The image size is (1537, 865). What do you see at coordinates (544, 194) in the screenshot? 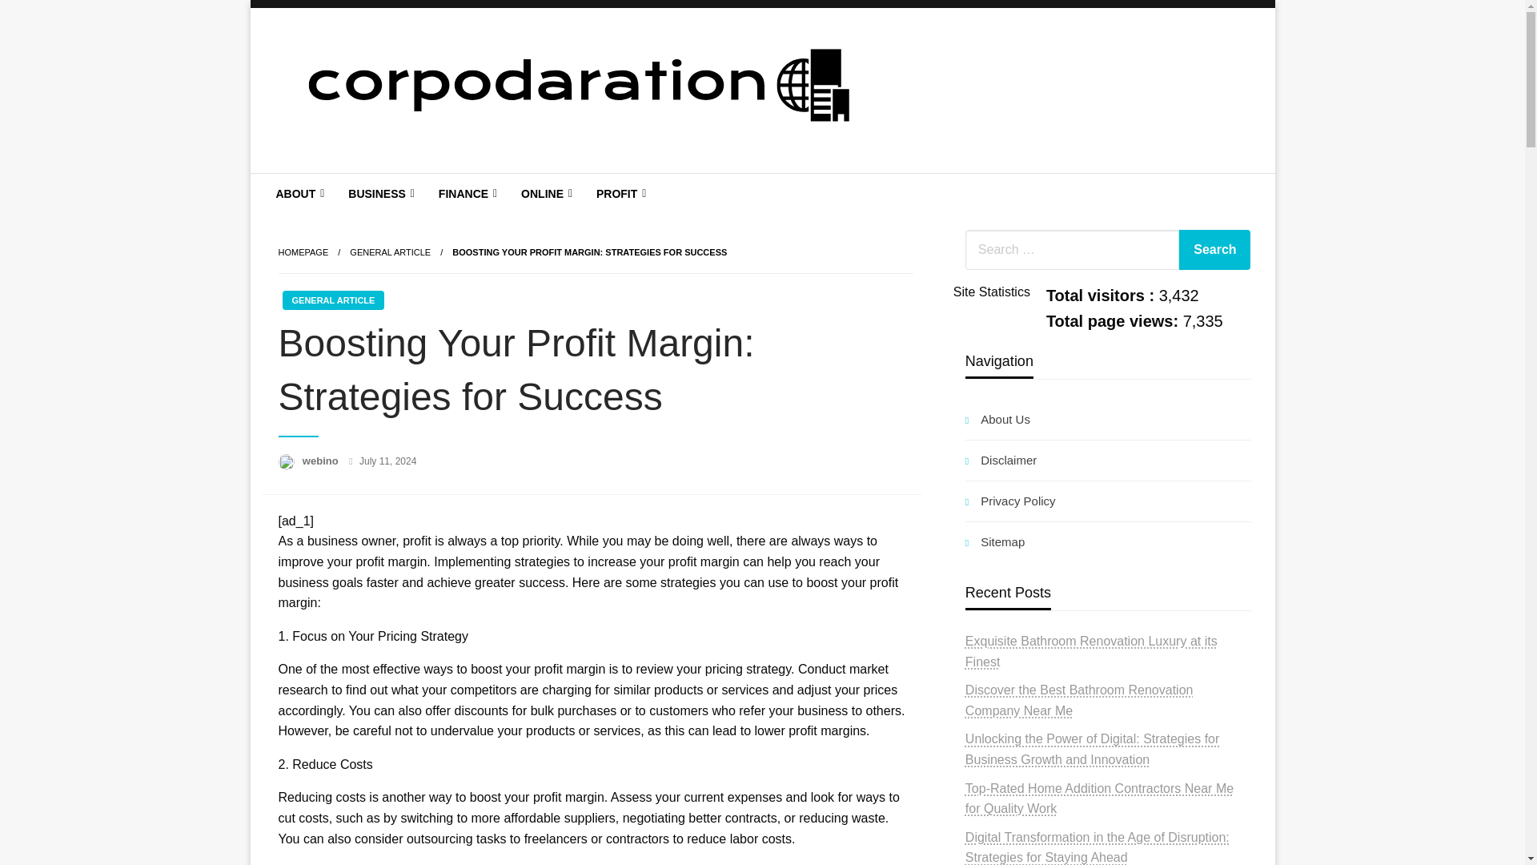
I see `ONLINE` at bounding box center [544, 194].